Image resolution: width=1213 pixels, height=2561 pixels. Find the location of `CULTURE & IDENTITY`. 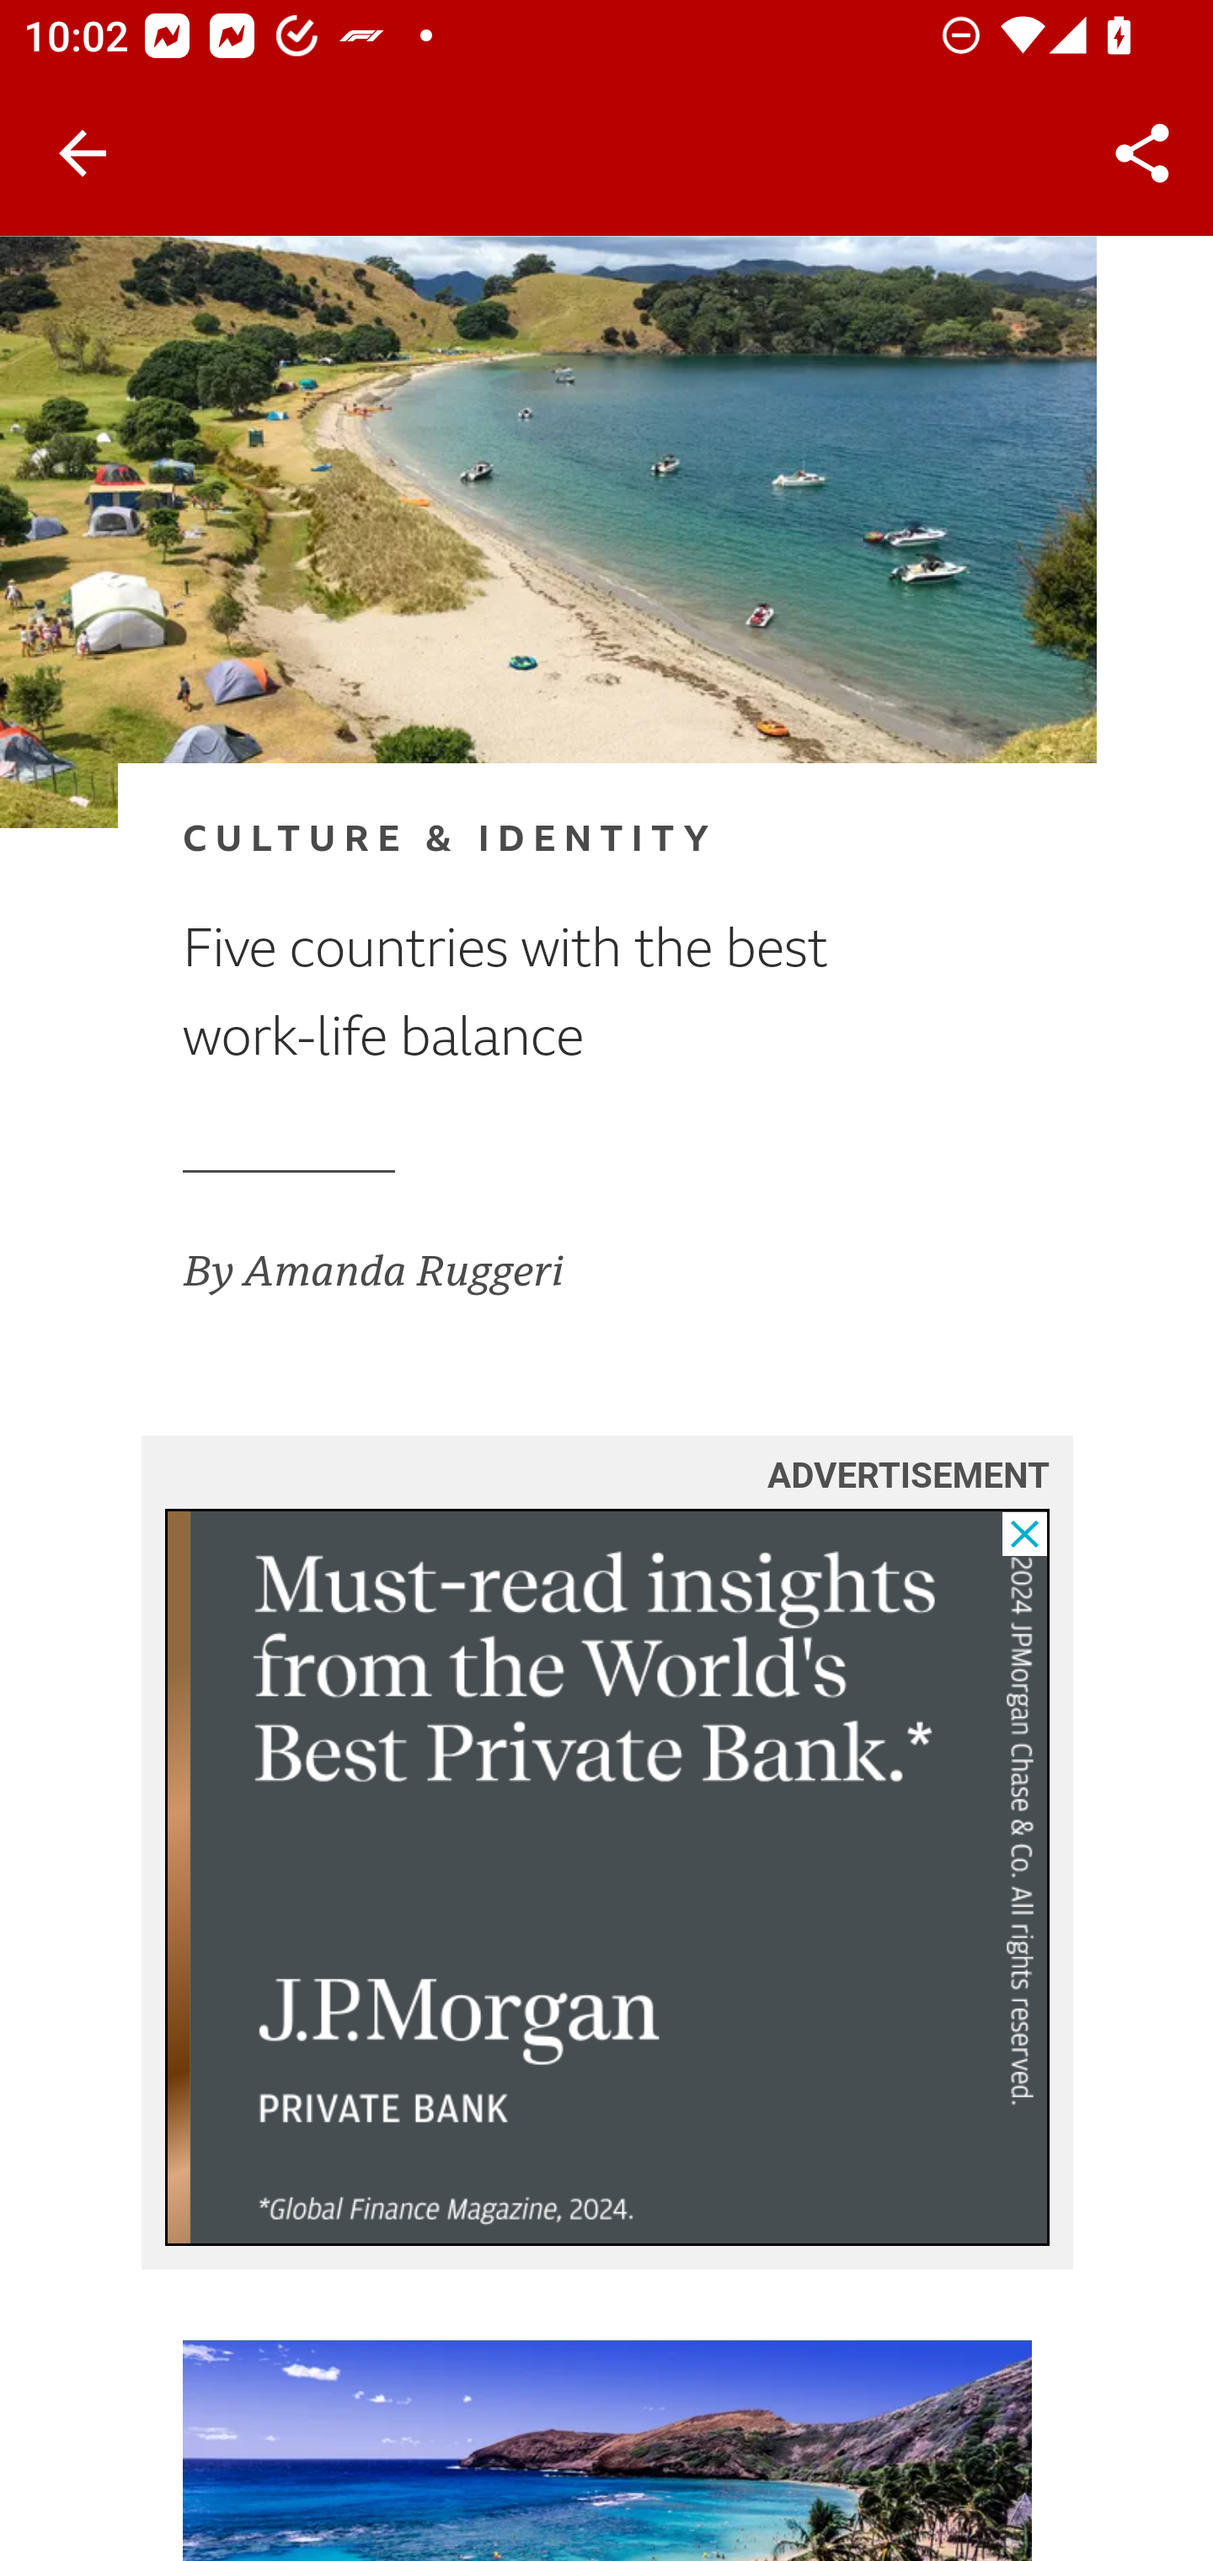

CULTURE & IDENTITY is located at coordinates (554, 841).